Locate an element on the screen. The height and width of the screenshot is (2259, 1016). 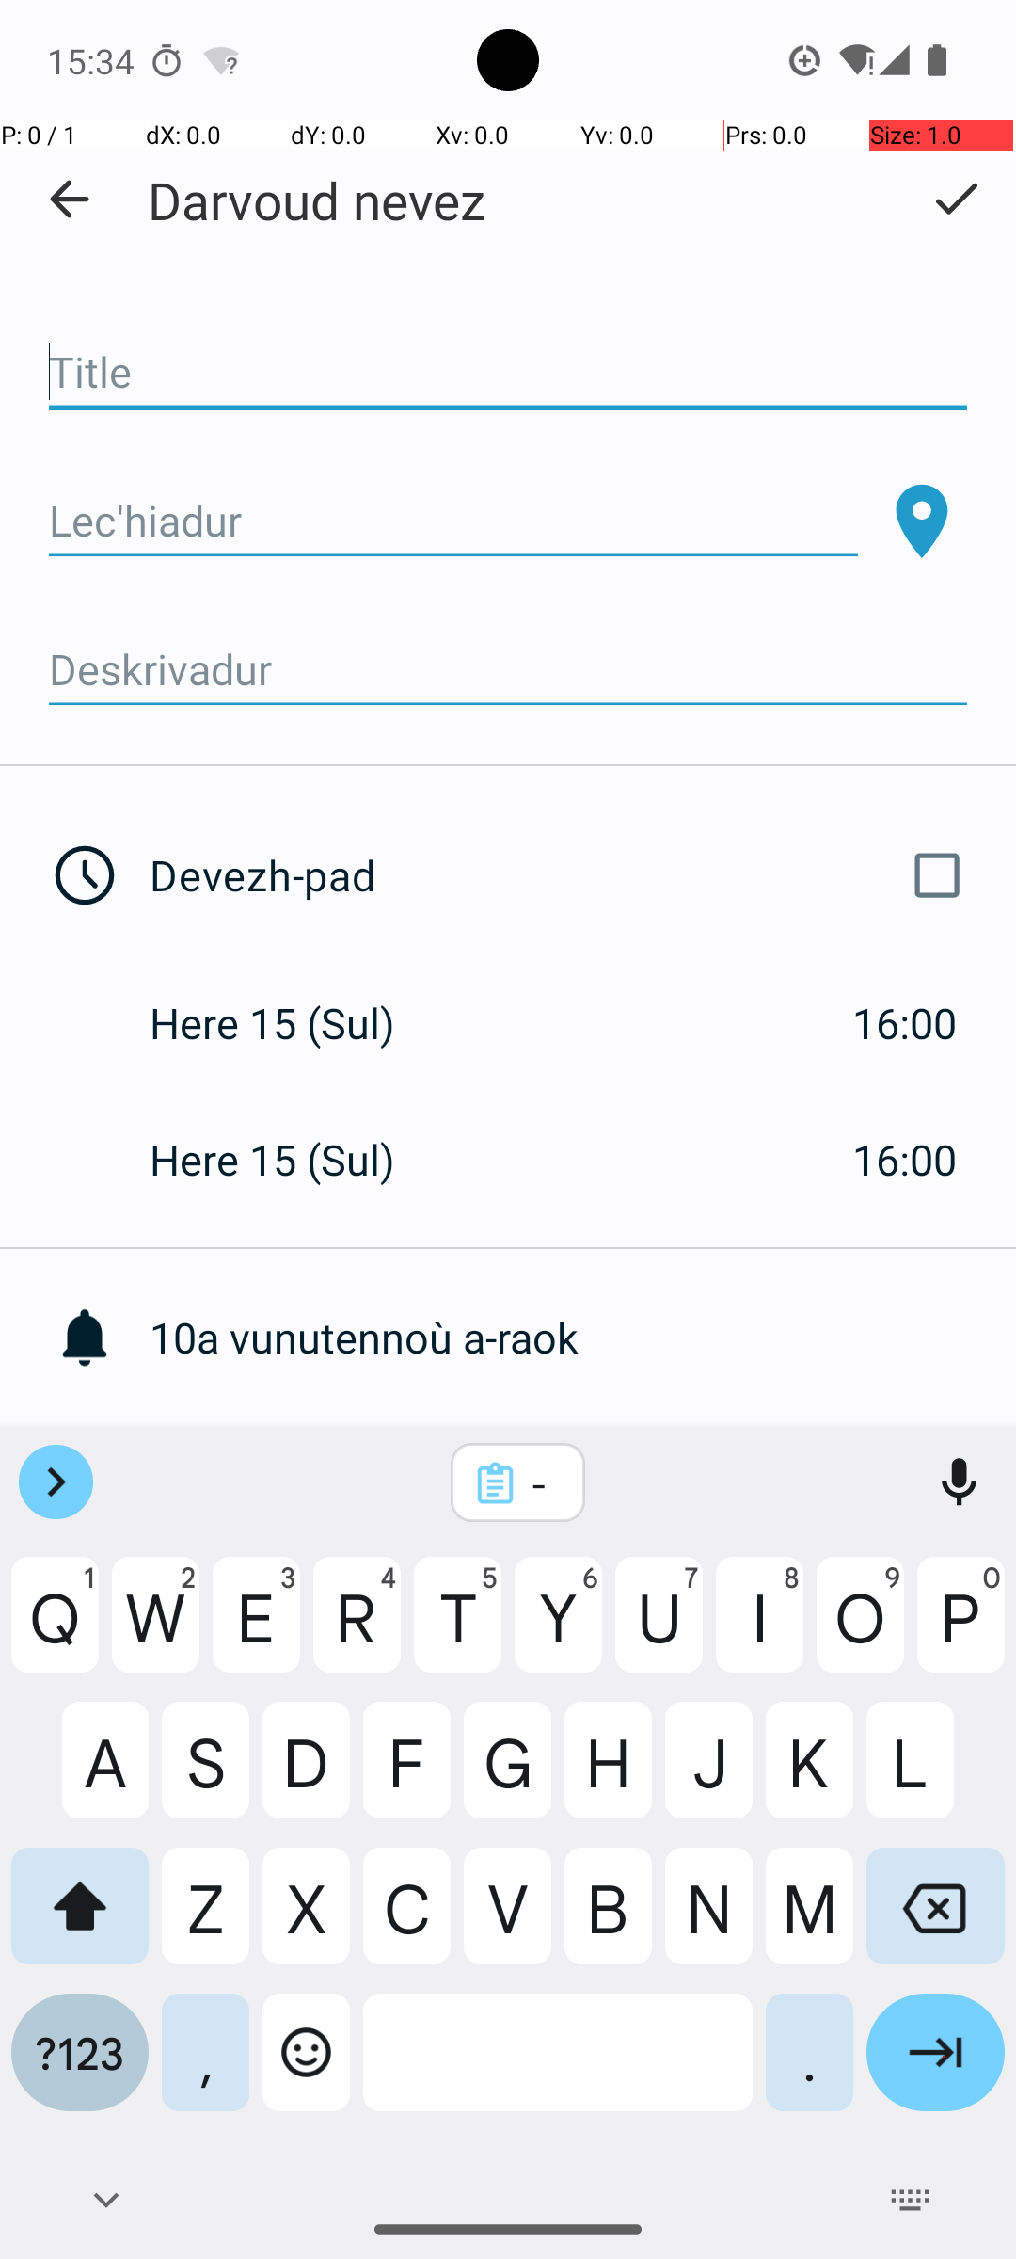
Devezh-pad is located at coordinates (563, 875).